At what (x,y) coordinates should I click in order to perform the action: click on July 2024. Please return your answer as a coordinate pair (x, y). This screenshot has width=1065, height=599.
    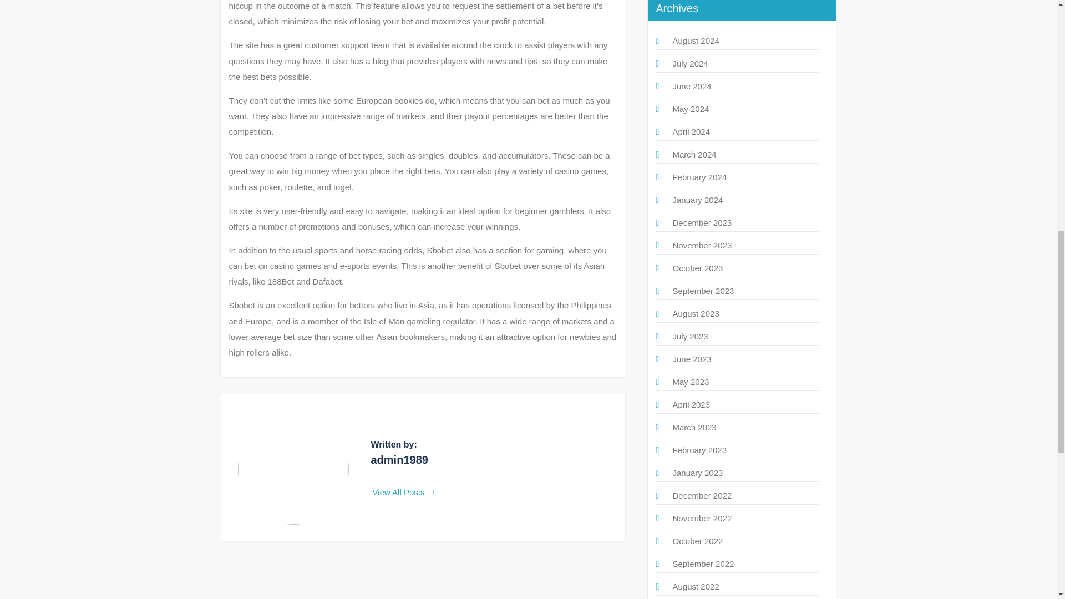
    Looking at the image, I should click on (690, 63).